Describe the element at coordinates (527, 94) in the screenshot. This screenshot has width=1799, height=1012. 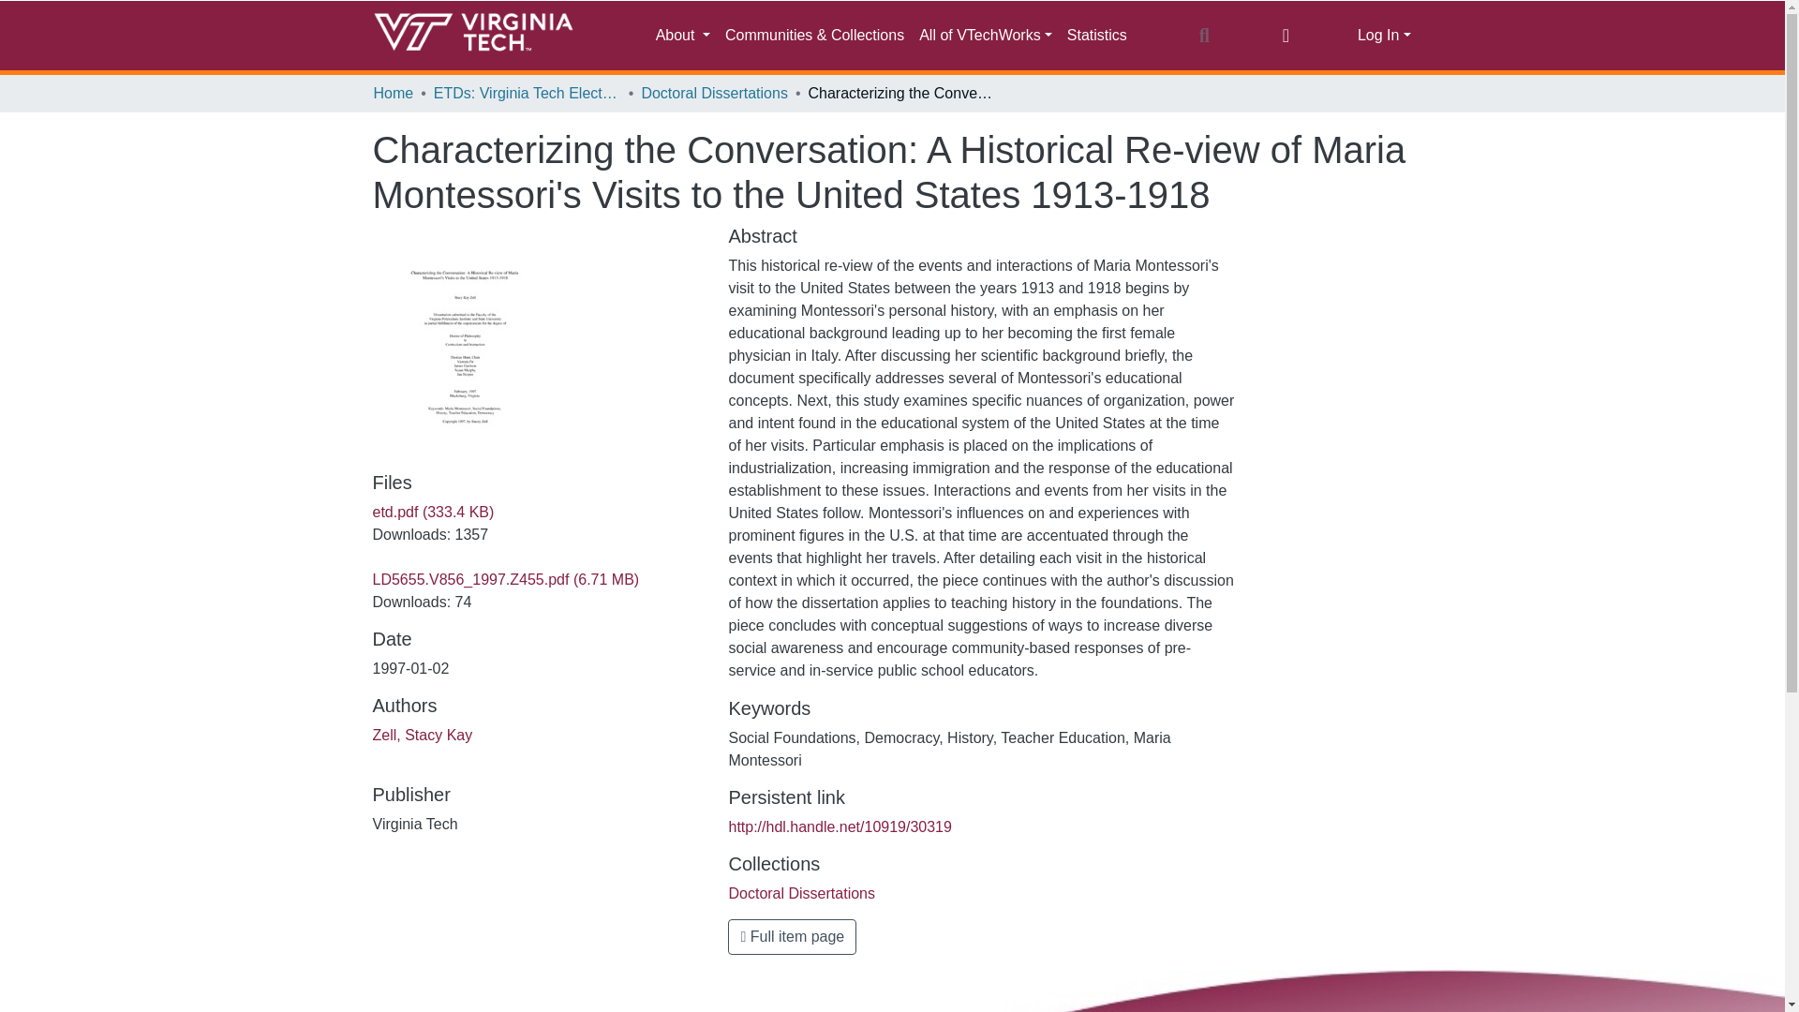
I see `ETDs: Virginia Tech Electronic Theses and Dissertations` at that location.